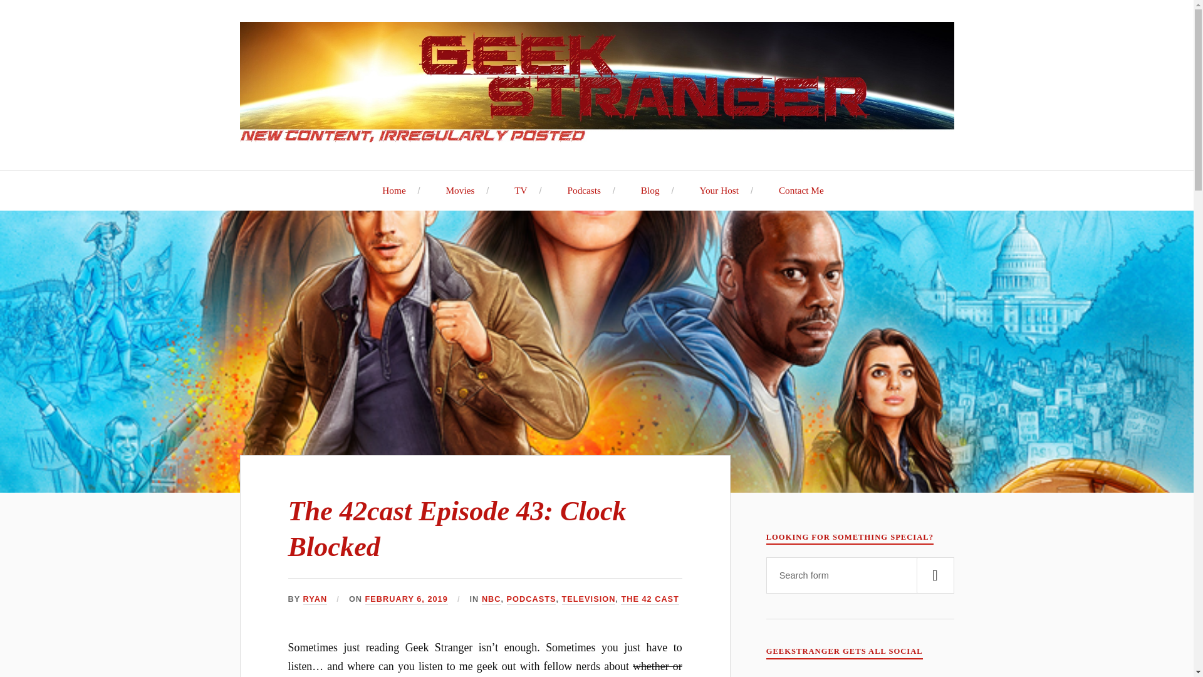 The image size is (1203, 677). What do you see at coordinates (578, 190) in the screenshot?
I see `Sort of like what I write, but less thought out.` at bounding box center [578, 190].